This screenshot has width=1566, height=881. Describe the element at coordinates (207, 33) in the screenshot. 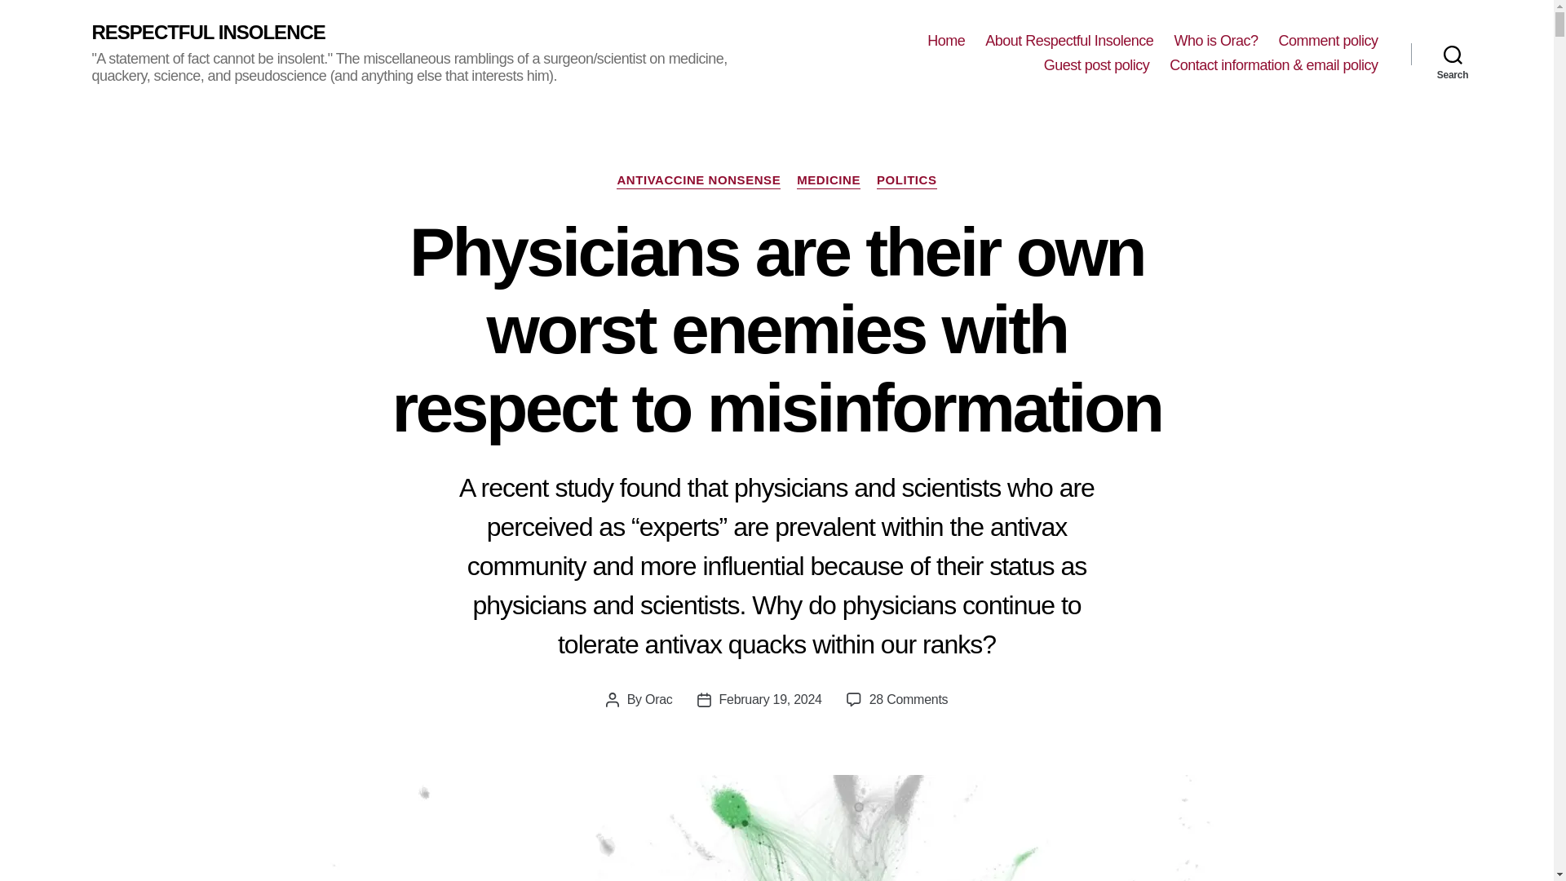

I see `RESPECTFUL INSOLENCE` at that location.